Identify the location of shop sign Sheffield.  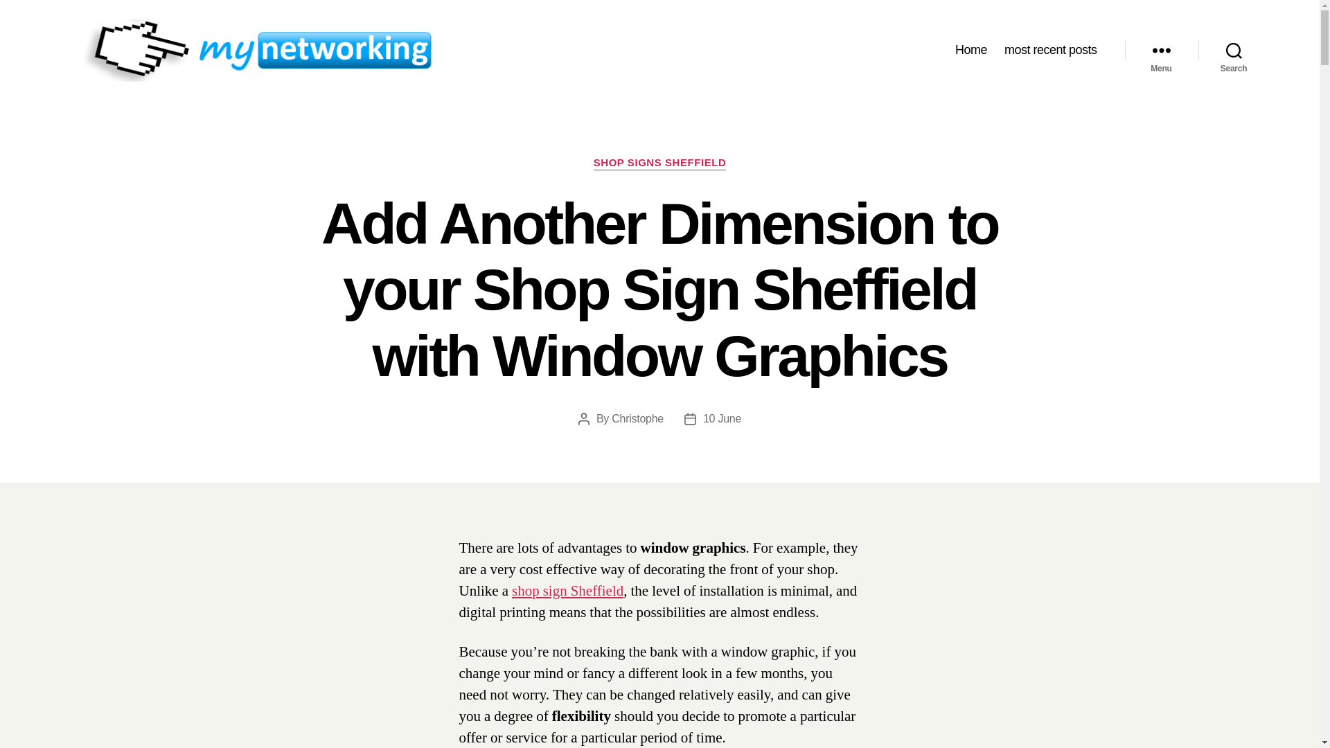
(568, 591).